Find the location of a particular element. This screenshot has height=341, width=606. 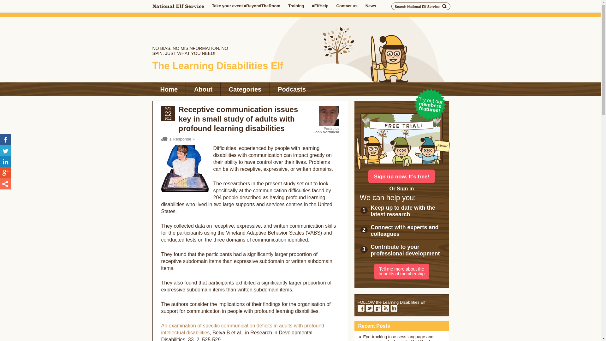

News is located at coordinates (371, 6).